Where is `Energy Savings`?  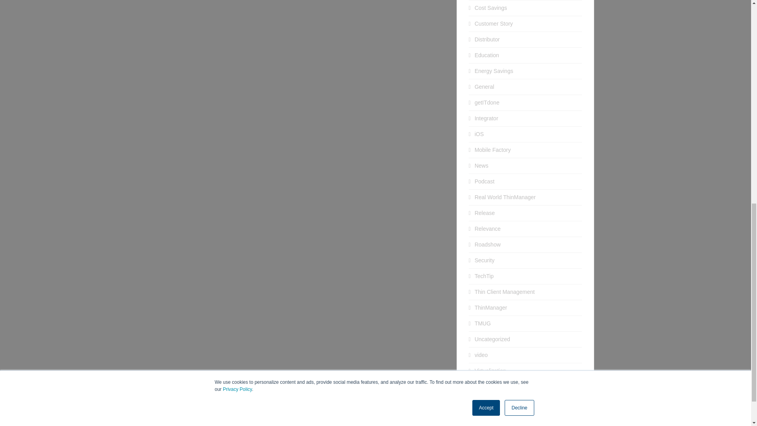
Energy Savings is located at coordinates (494, 71).